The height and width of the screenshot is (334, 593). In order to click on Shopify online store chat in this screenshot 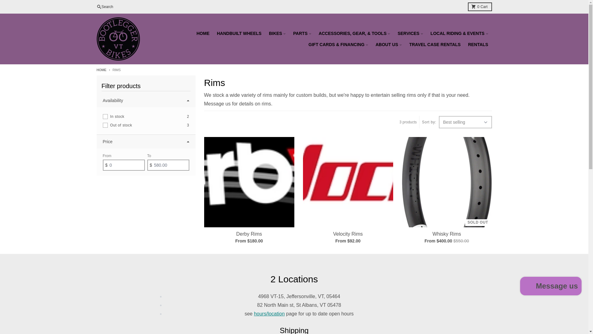, I will do `click(551, 287)`.